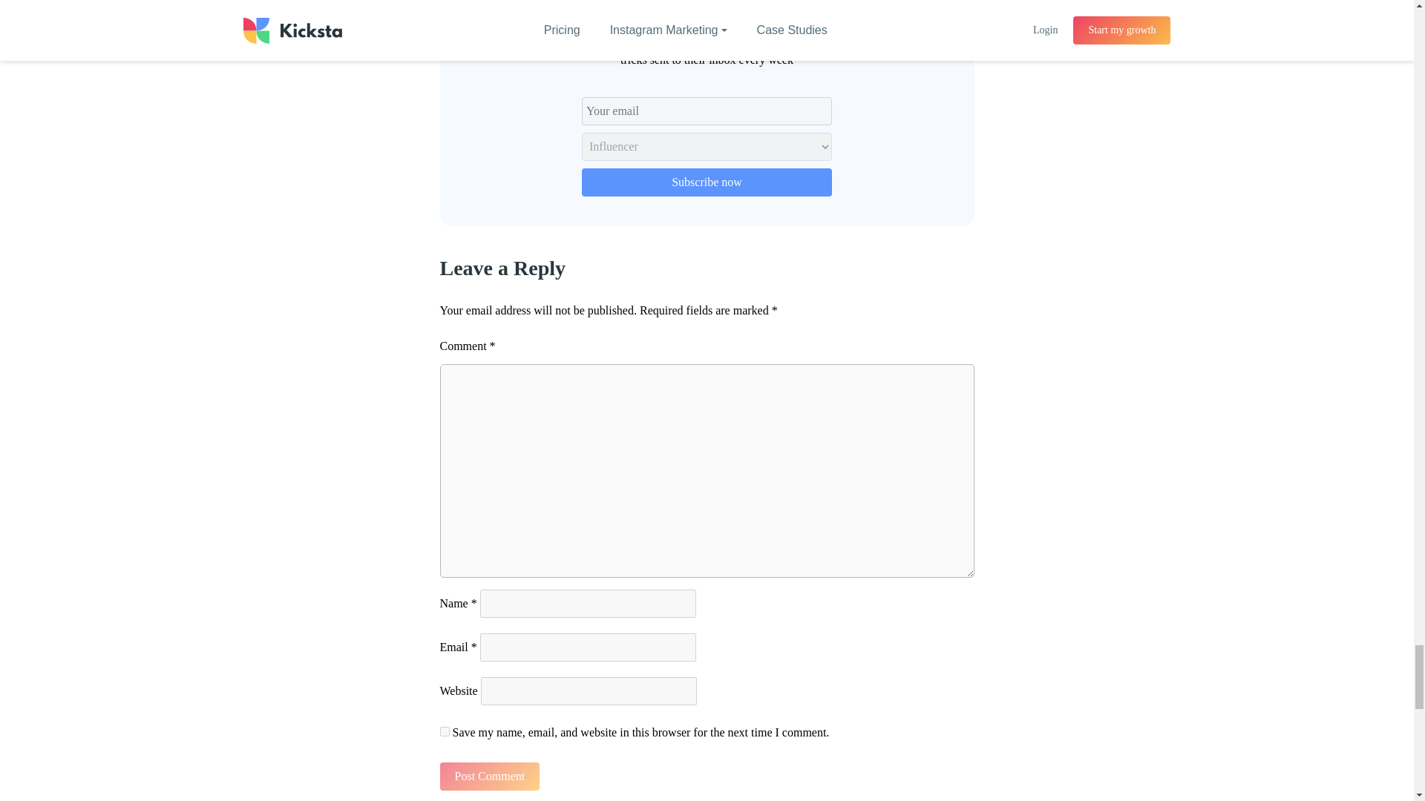 The width and height of the screenshot is (1425, 801). What do you see at coordinates (707, 182) in the screenshot?
I see `Subscribe now` at bounding box center [707, 182].